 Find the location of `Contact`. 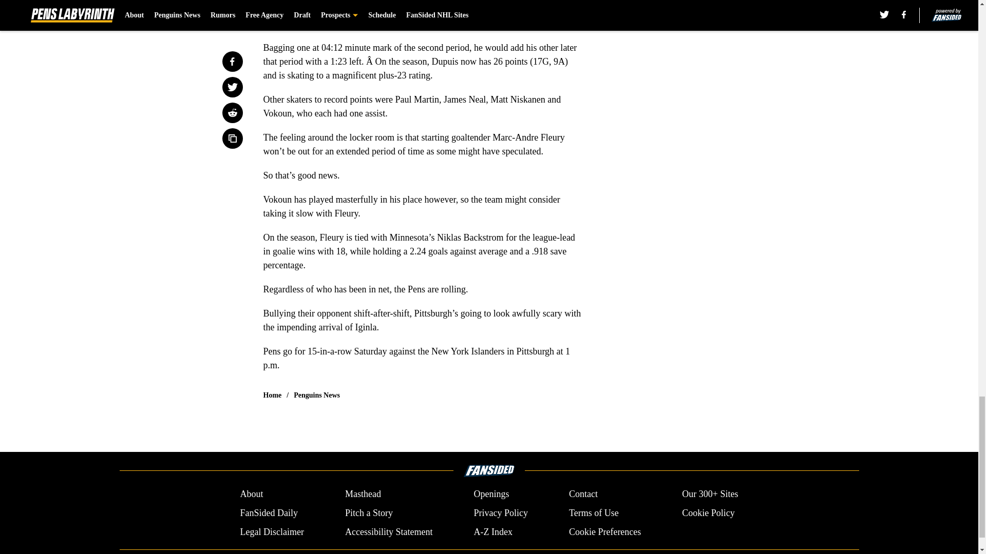

Contact is located at coordinates (583, 494).